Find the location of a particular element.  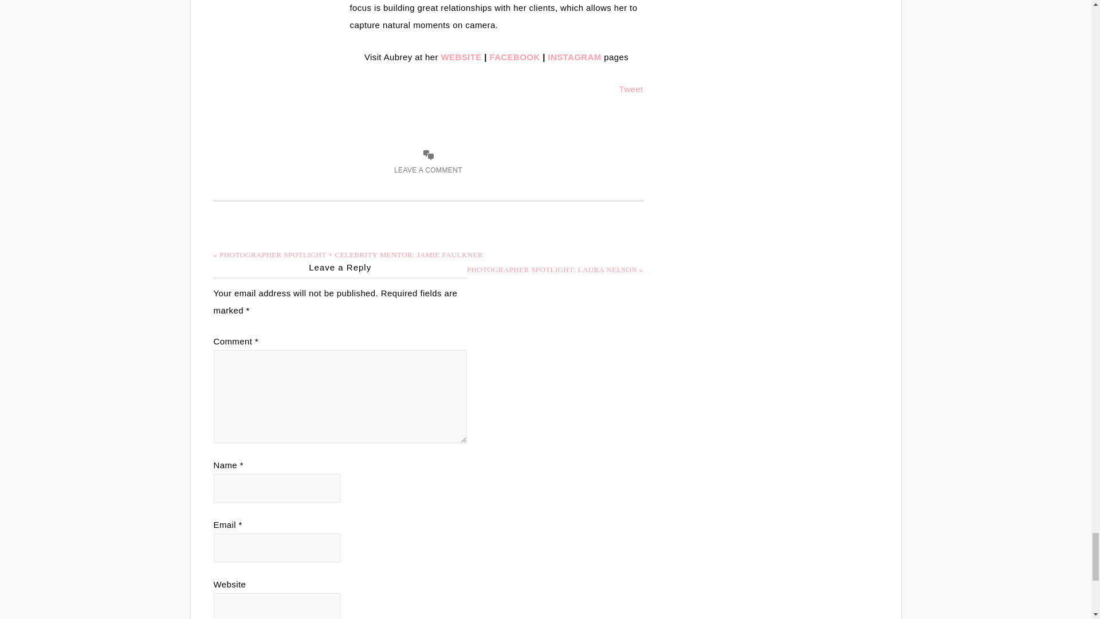

Tweet is located at coordinates (630, 89).